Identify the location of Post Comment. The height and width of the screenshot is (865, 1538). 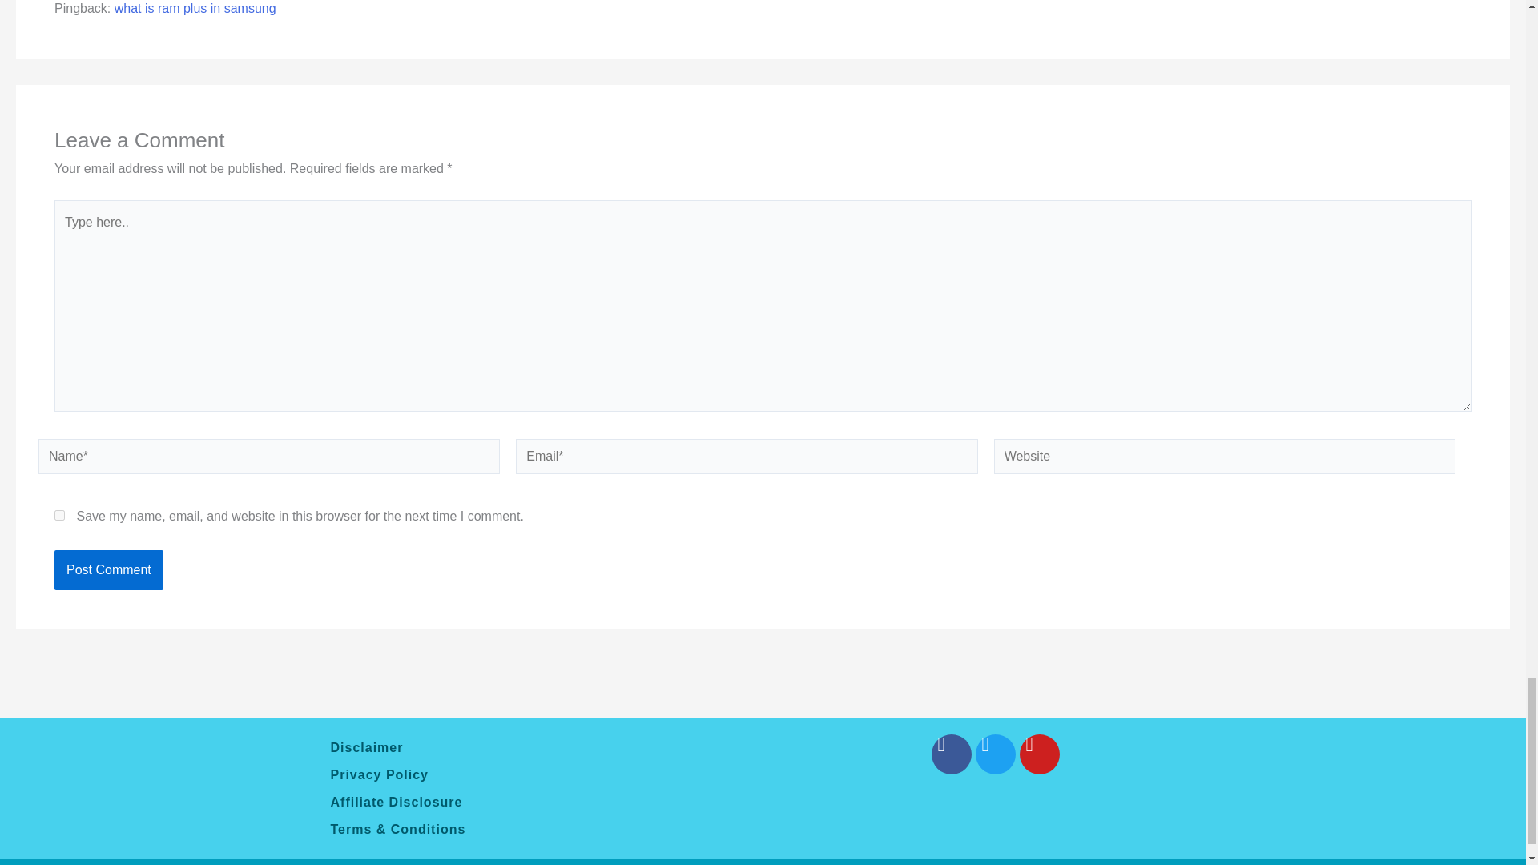
(108, 569).